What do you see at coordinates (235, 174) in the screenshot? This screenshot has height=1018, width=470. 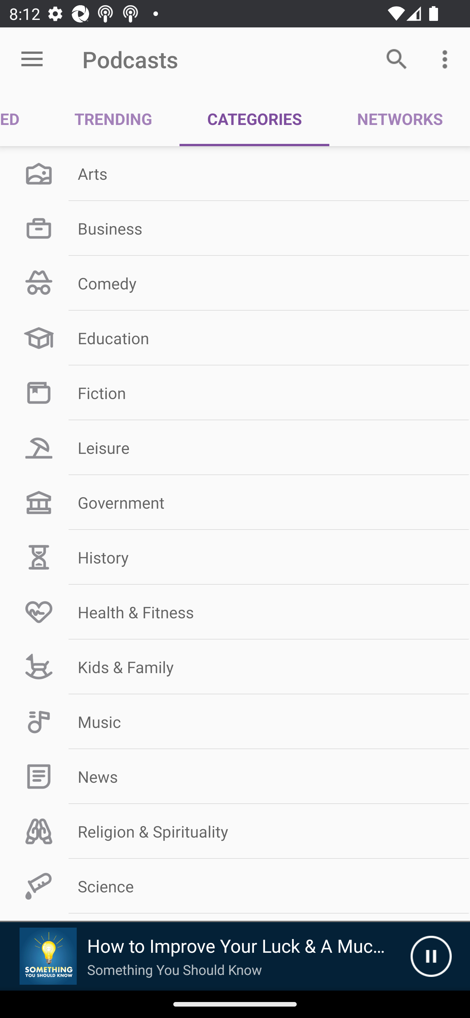 I see `Arts` at bounding box center [235, 174].